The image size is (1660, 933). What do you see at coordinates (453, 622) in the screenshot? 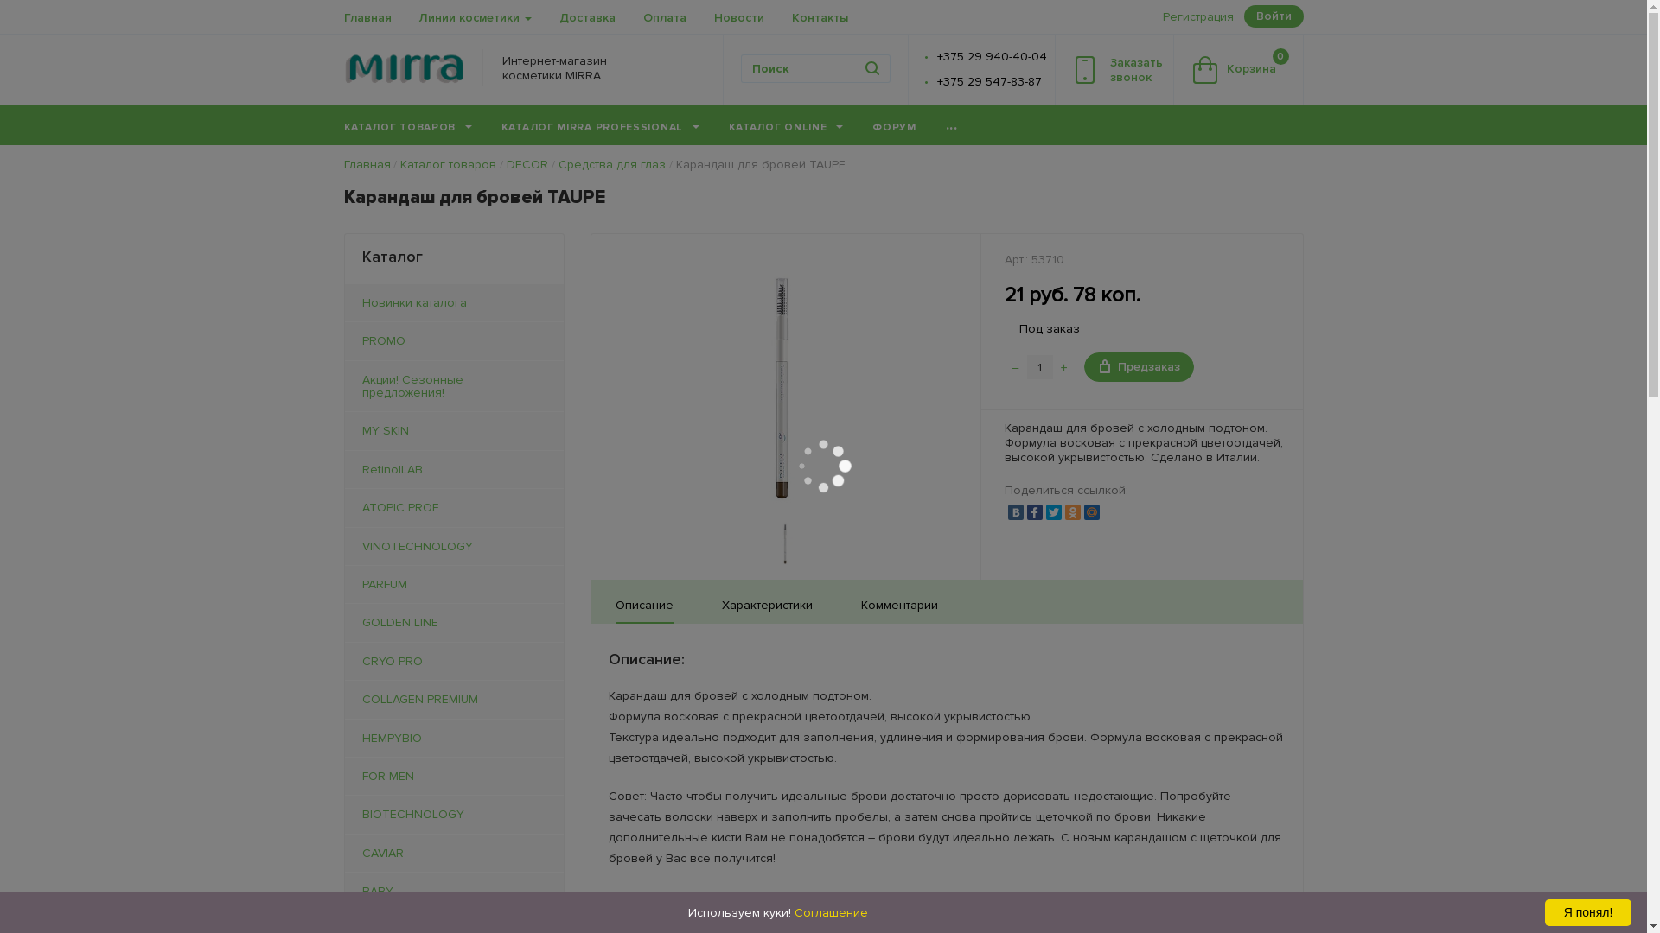
I see `GOLDEN LINE` at bounding box center [453, 622].